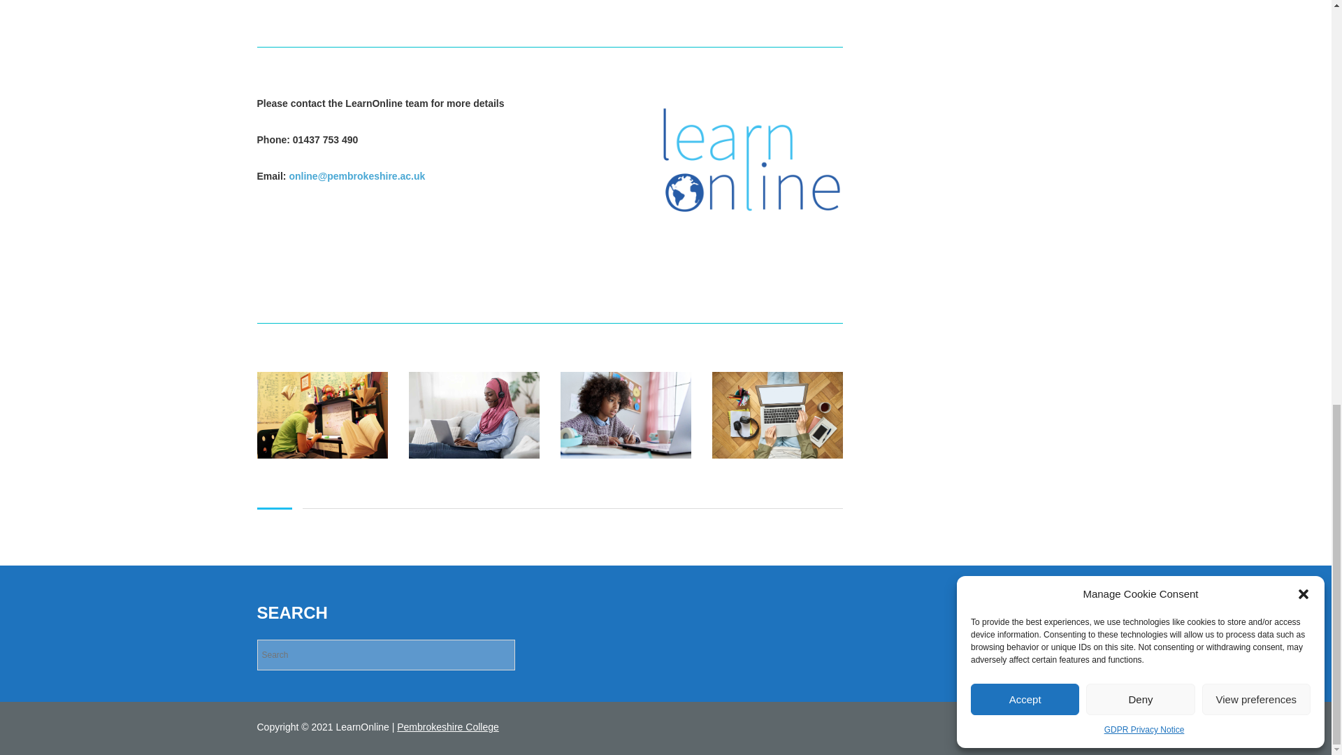 The width and height of the screenshot is (1342, 755). Describe the element at coordinates (322, 415) in the screenshot. I see `LearnOnline Exams` at that location.